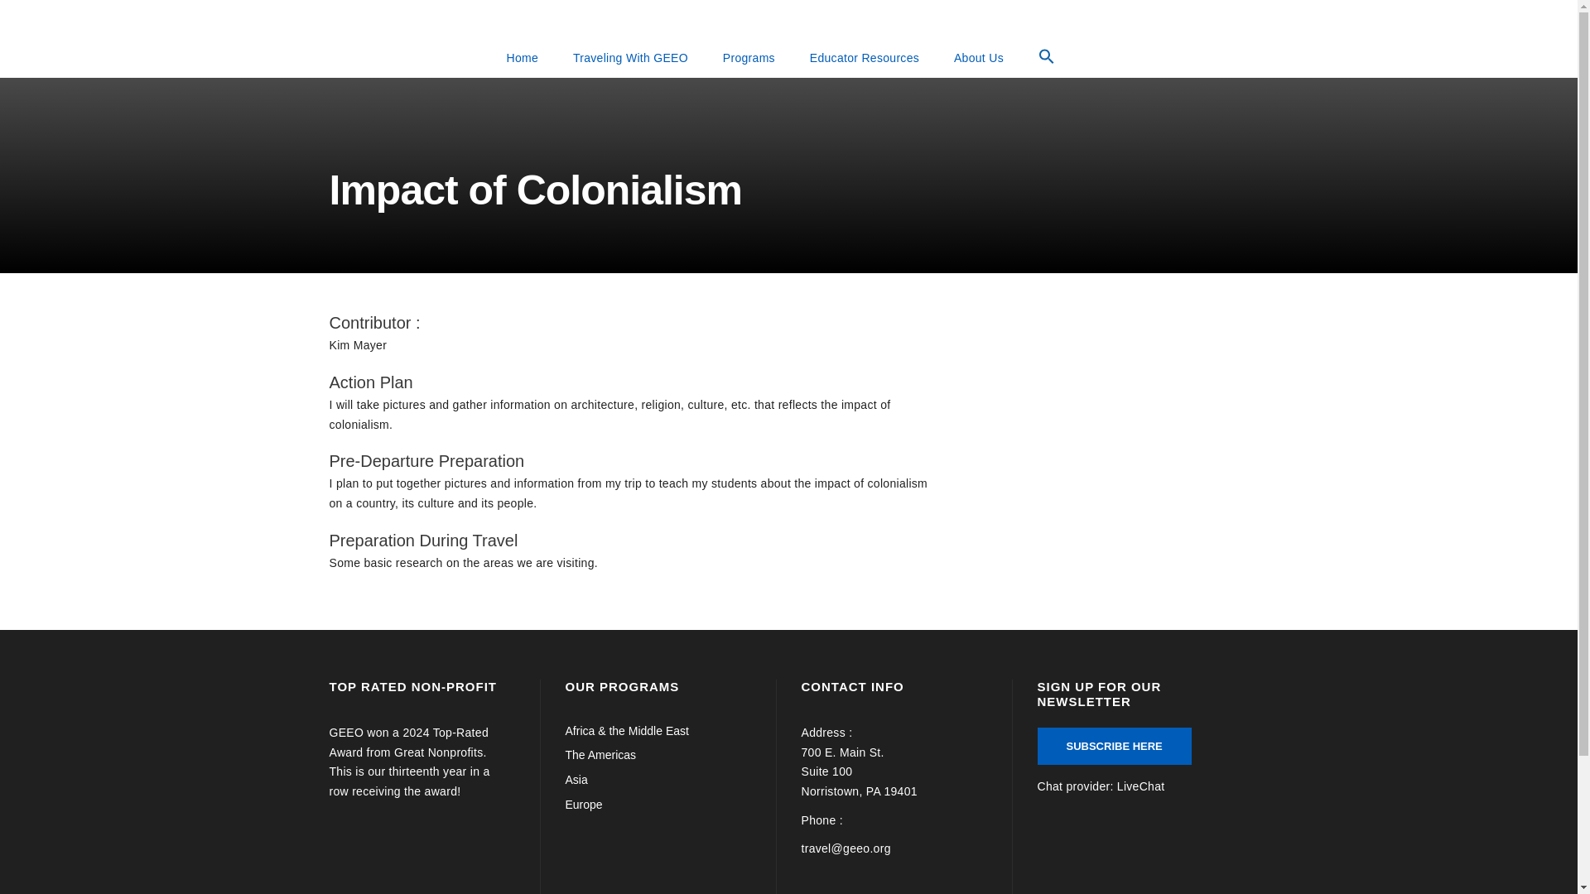 The image size is (1590, 894). I want to click on About Us, so click(979, 58).